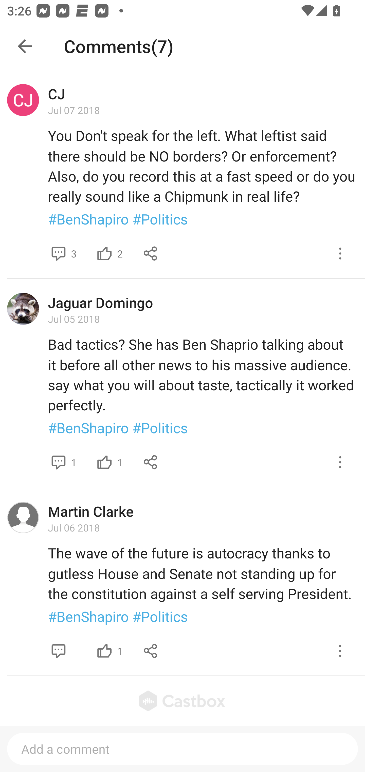 This screenshot has height=772, width=365. What do you see at coordinates (58, 651) in the screenshot?
I see `` at bounding box center [58, 651].